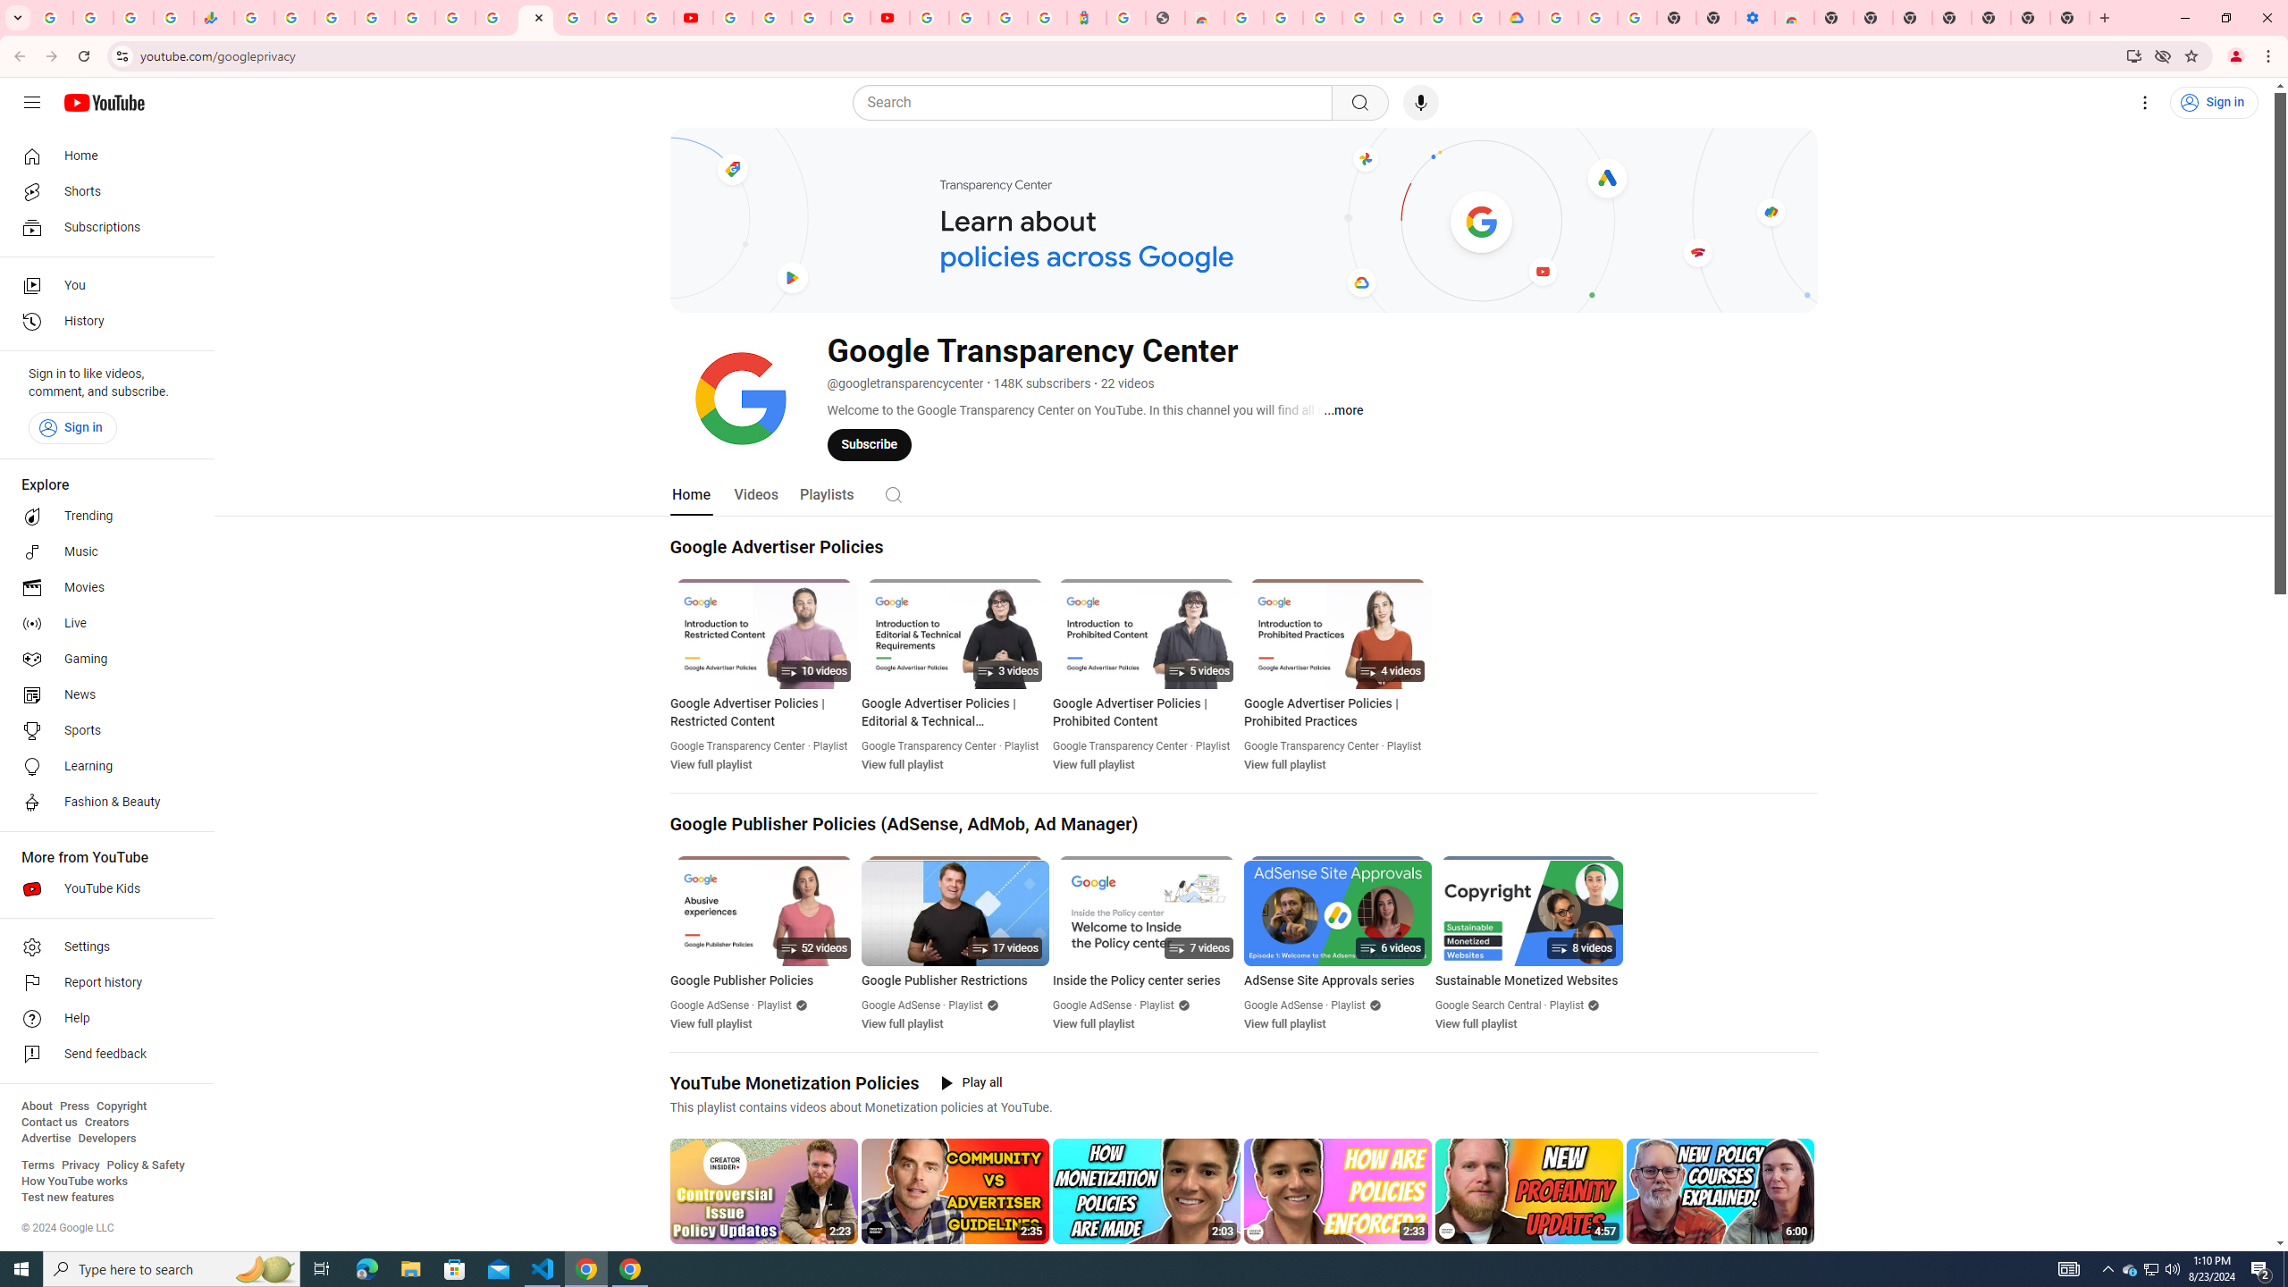  I want to click on Live, so click(102, 624).